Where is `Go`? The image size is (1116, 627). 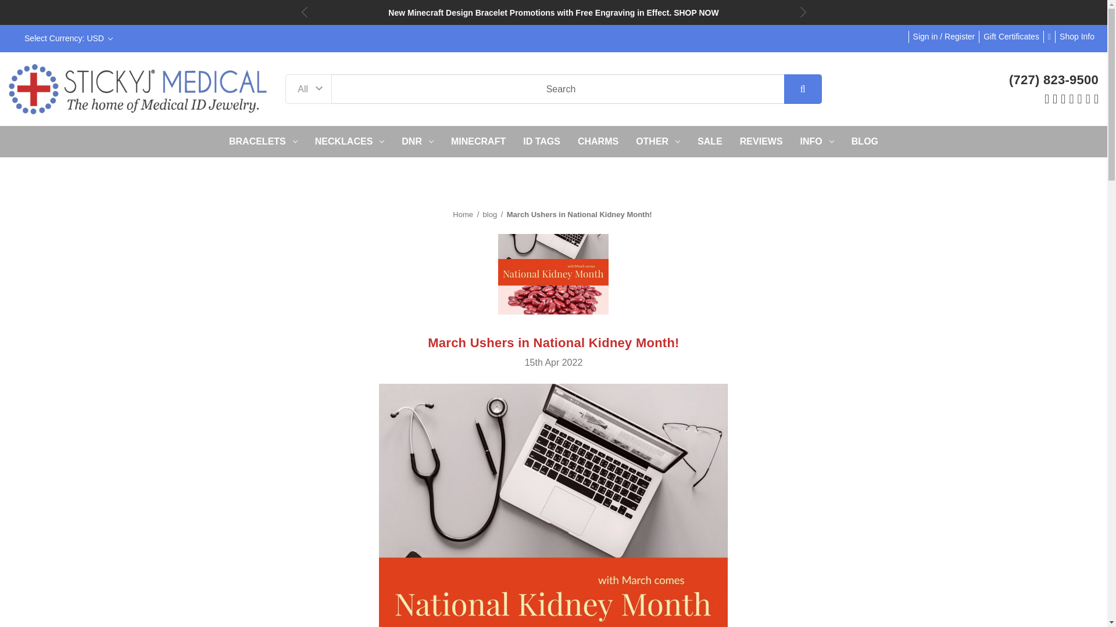
Go is located at coordinates (803, 89).